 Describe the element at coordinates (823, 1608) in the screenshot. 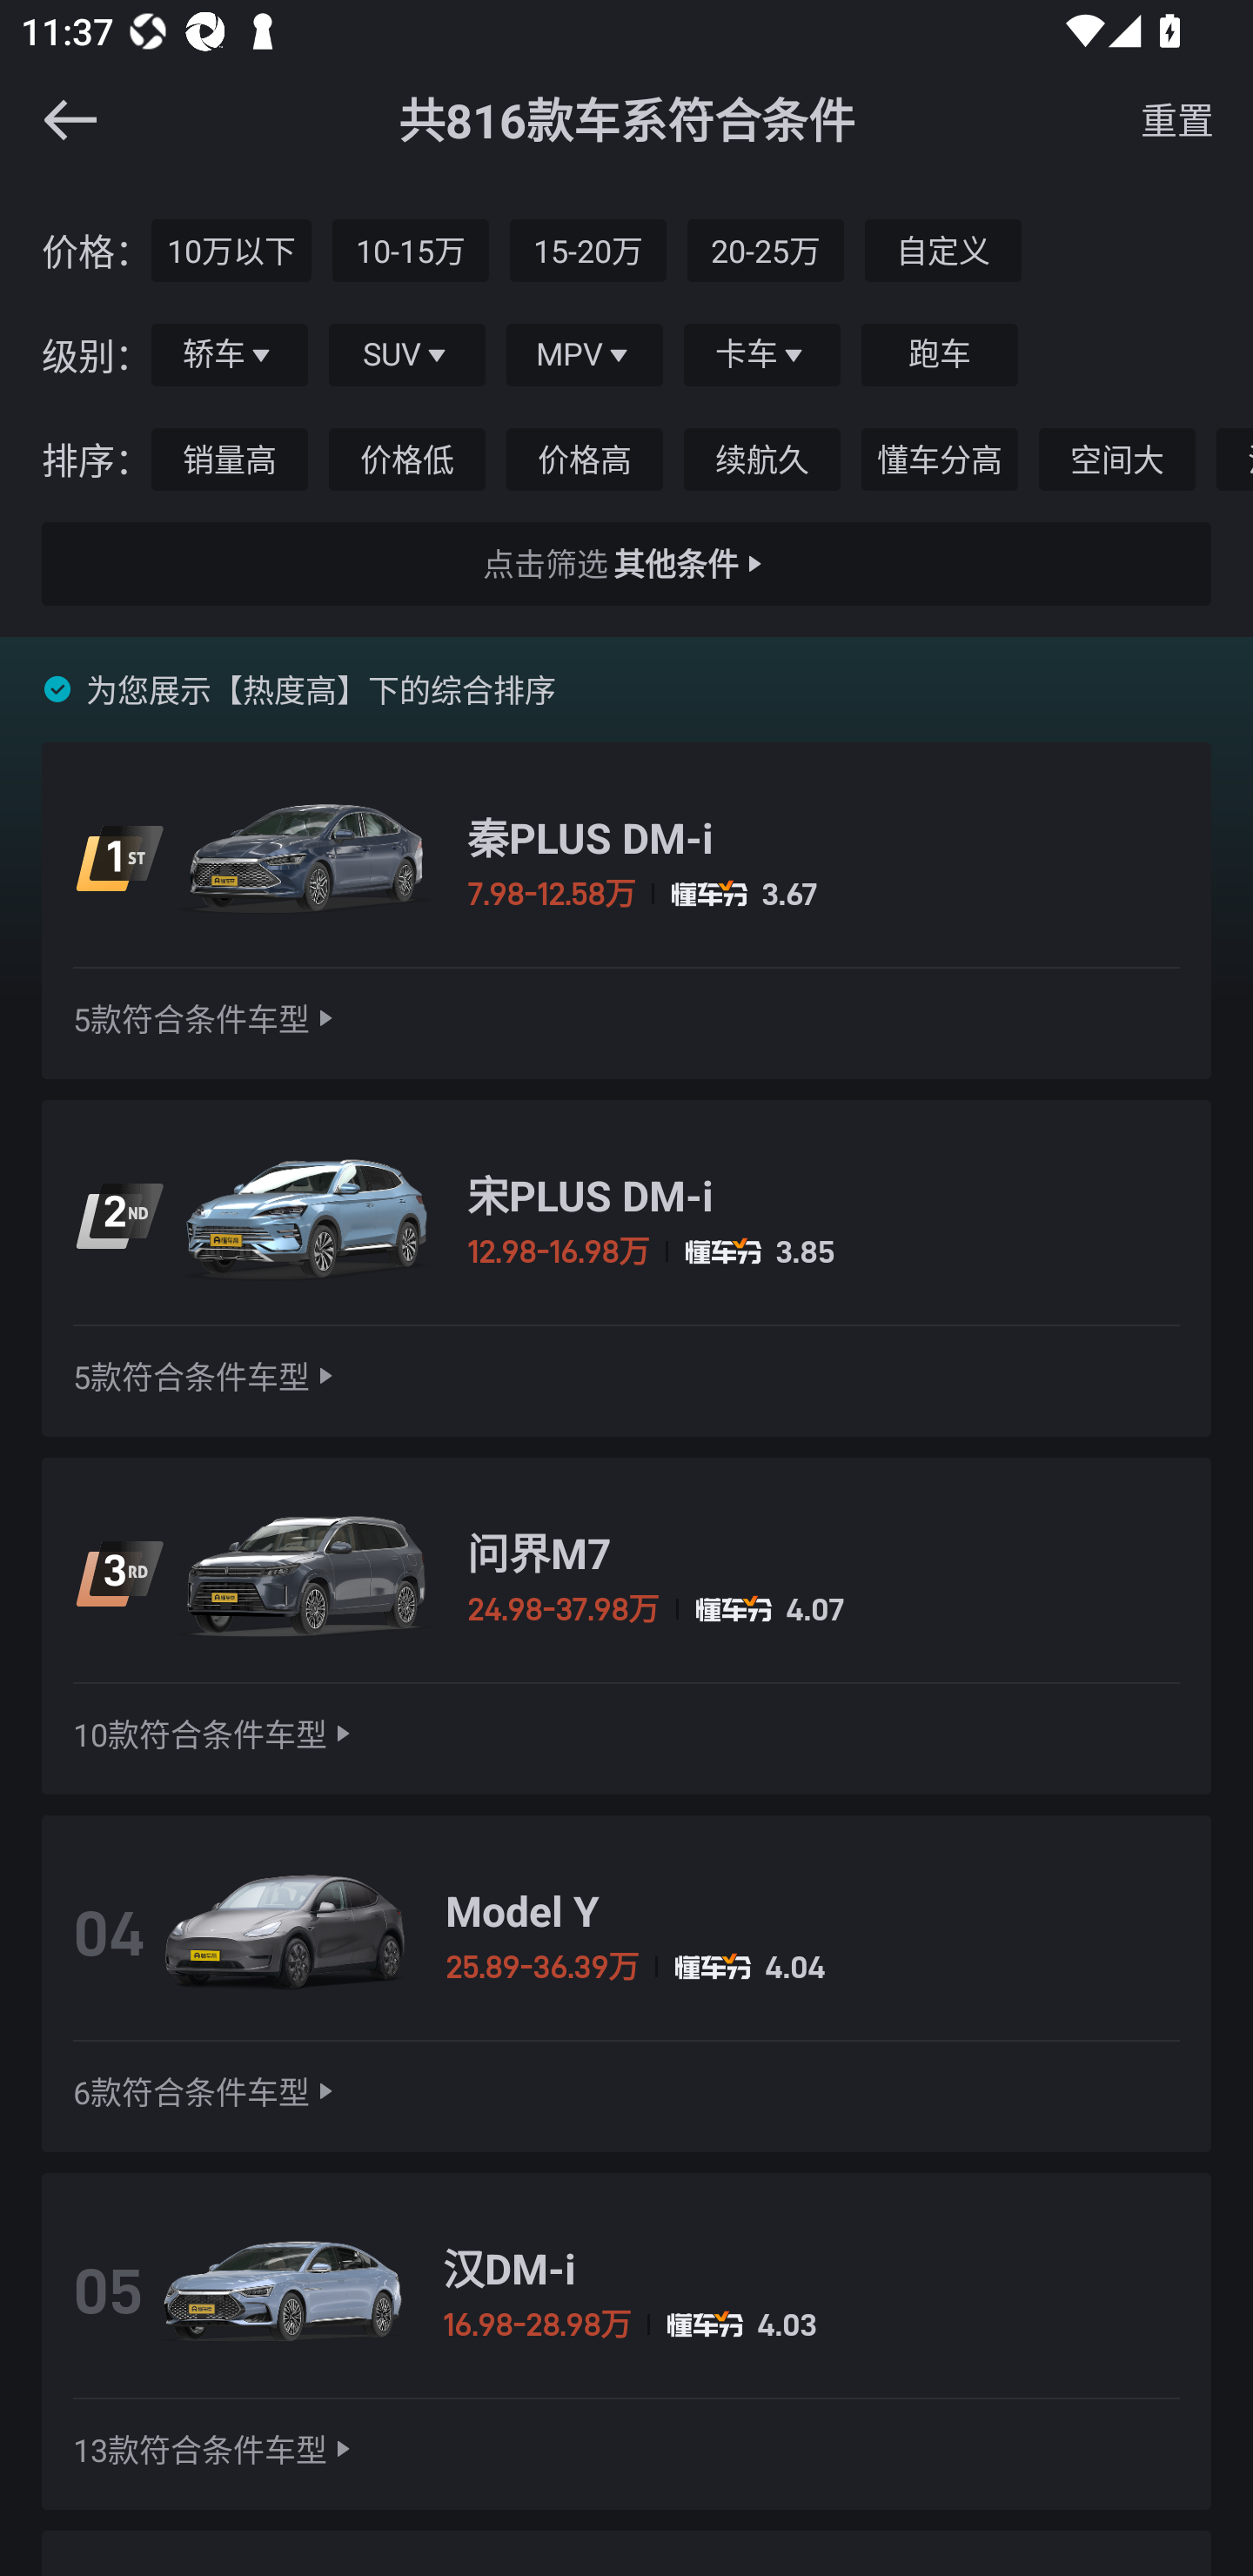

I see `24.98-37.98万 4.07` at that location.